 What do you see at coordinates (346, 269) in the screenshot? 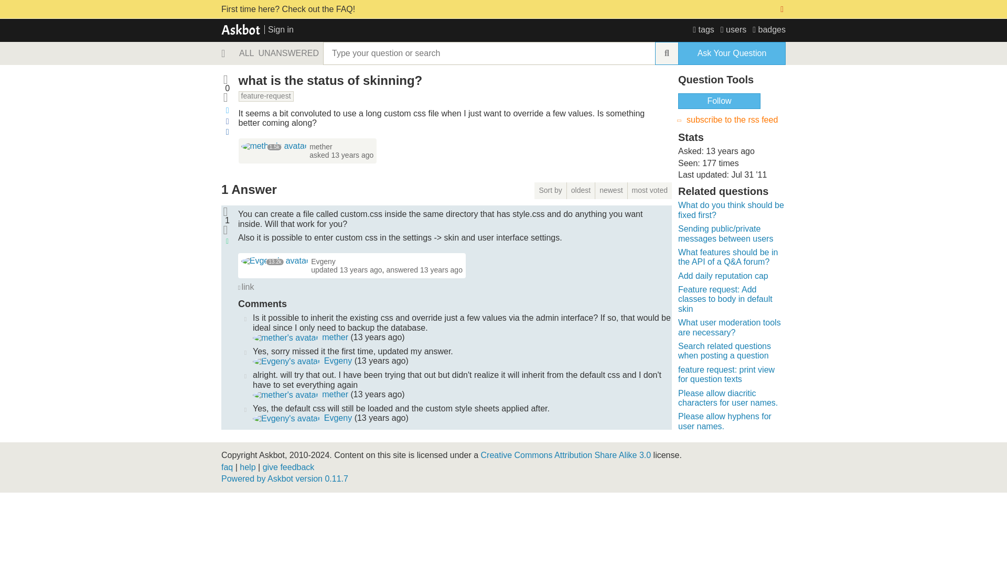
I see `updated 13 years ago` at bounding box center [346, 269].